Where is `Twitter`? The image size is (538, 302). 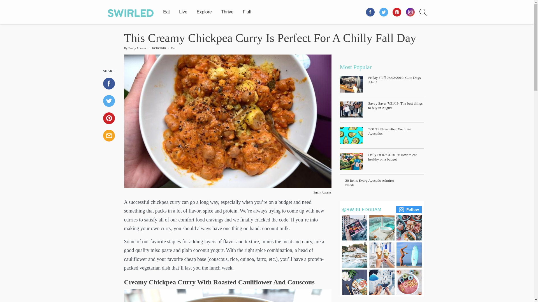
Twitter is located at coordinates (384, 12).